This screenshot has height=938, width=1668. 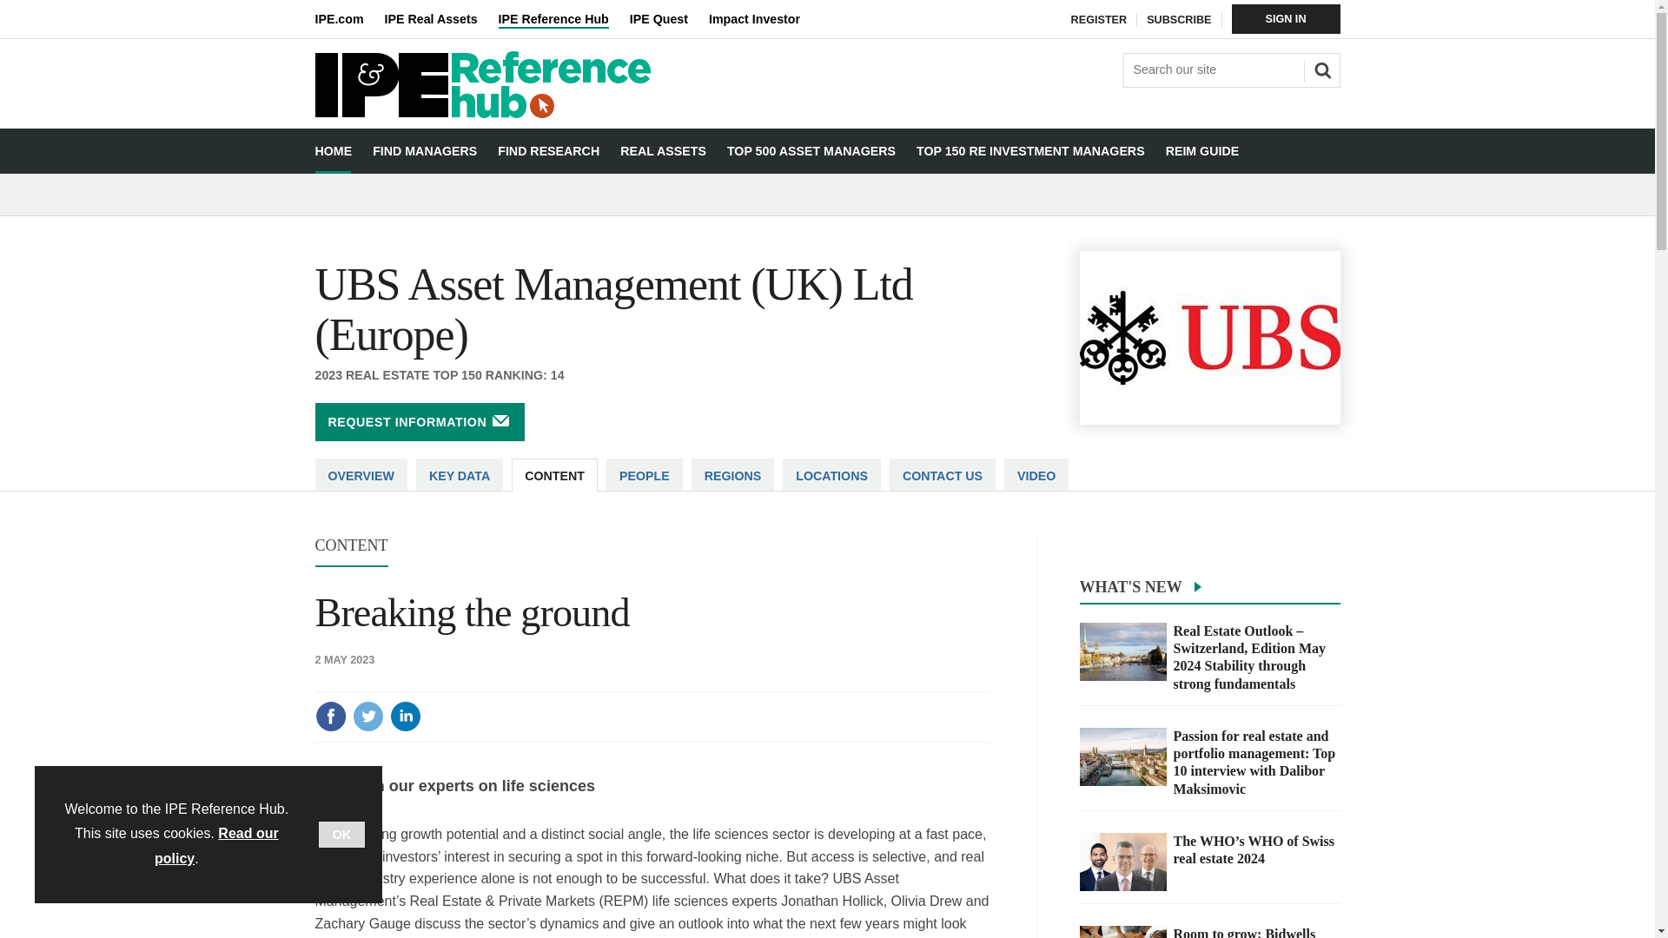 What do you see at coordinates (1030, 151) in the screenshot?
I see `TOP 150 RE INVESTMENT MANAGERS` at bounding box center [1030, 151].